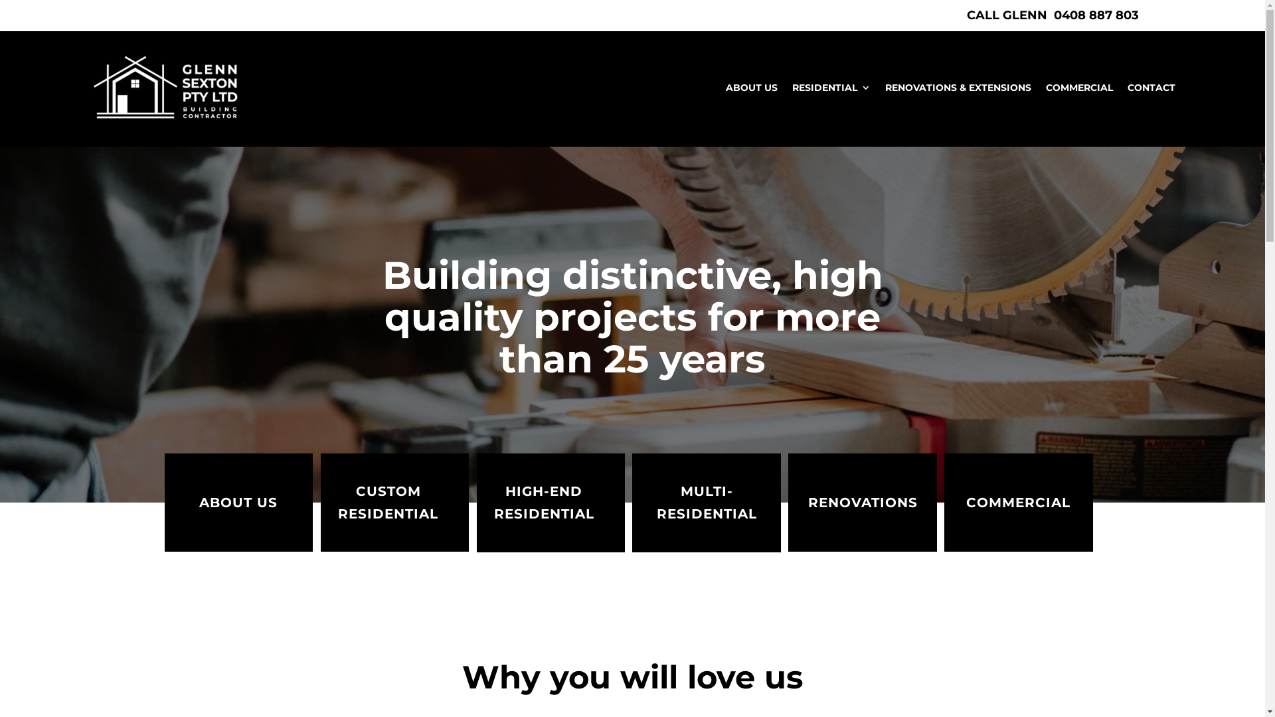 This screenshot has height=717, width=1275. Describe the element at coordinates (707, 503) in the screenshot. I see `MULTI- RESIDENTIAL` at that location.